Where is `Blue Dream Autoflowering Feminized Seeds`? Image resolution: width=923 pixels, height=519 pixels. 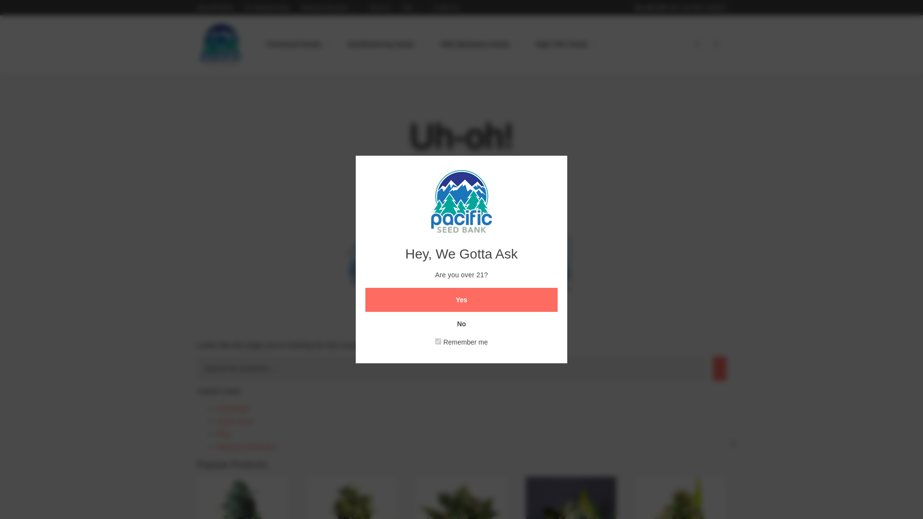 Blue Dream Autoflowering Feminized Seeds is located at coordinates (571, 498).